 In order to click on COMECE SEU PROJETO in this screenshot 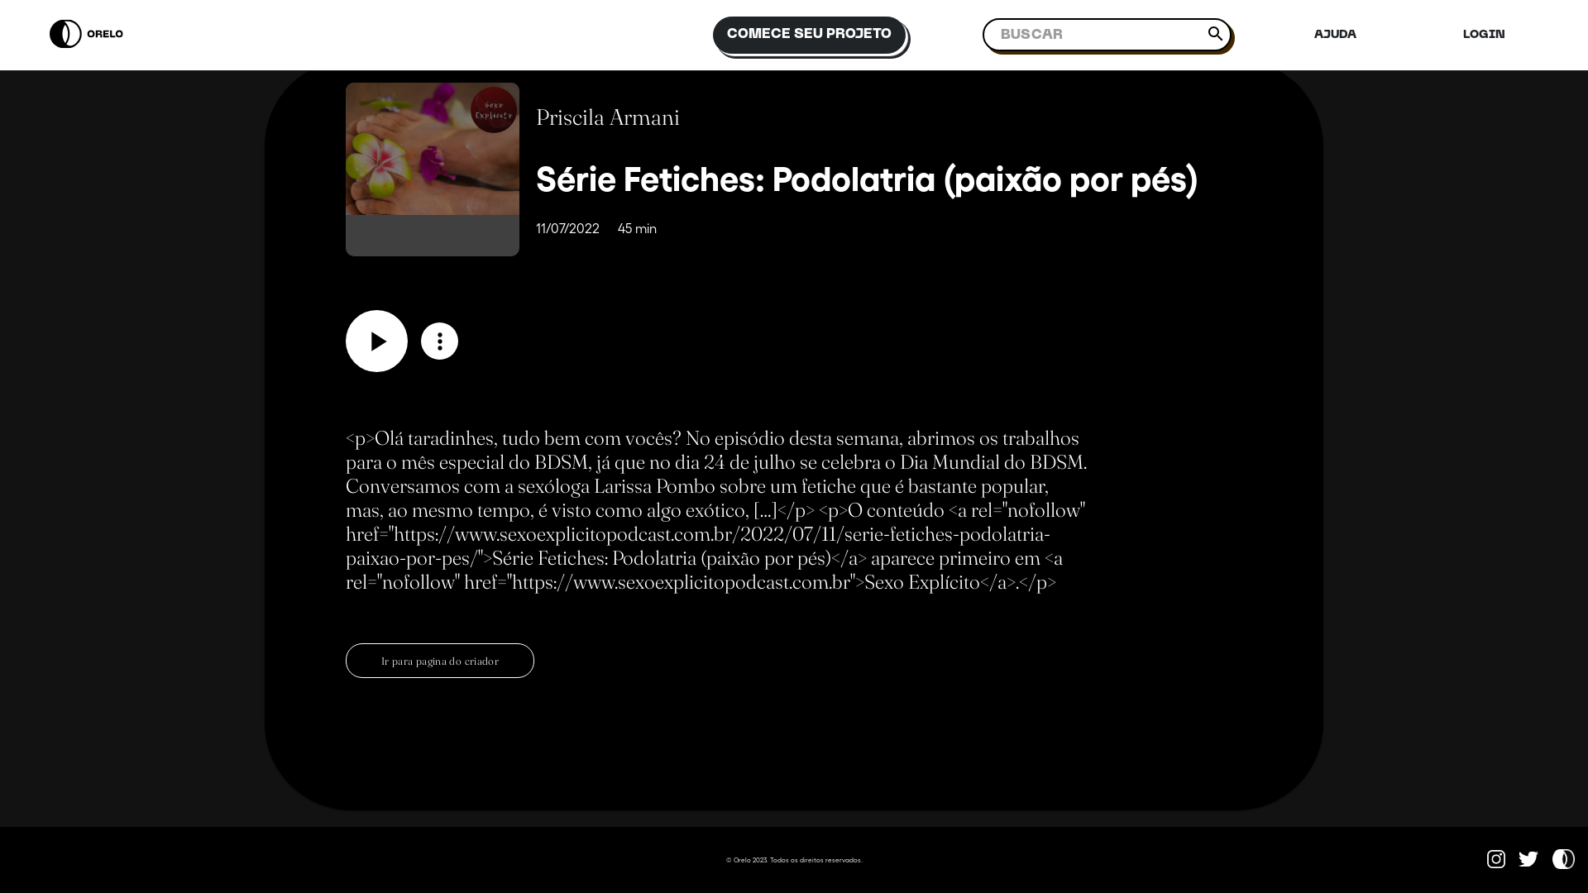, I will do `click(809, 35)`.